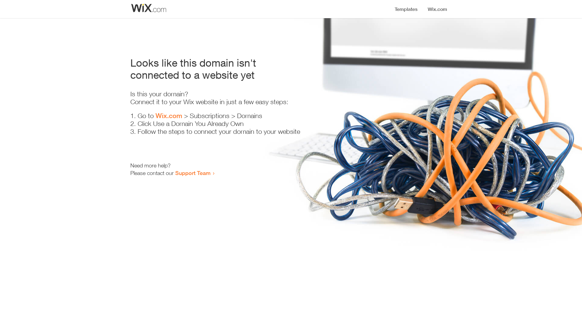  What do you see at coordinates (193, 173) in the screenshot?
I see `Support Team` at bounding box center [193, 173].